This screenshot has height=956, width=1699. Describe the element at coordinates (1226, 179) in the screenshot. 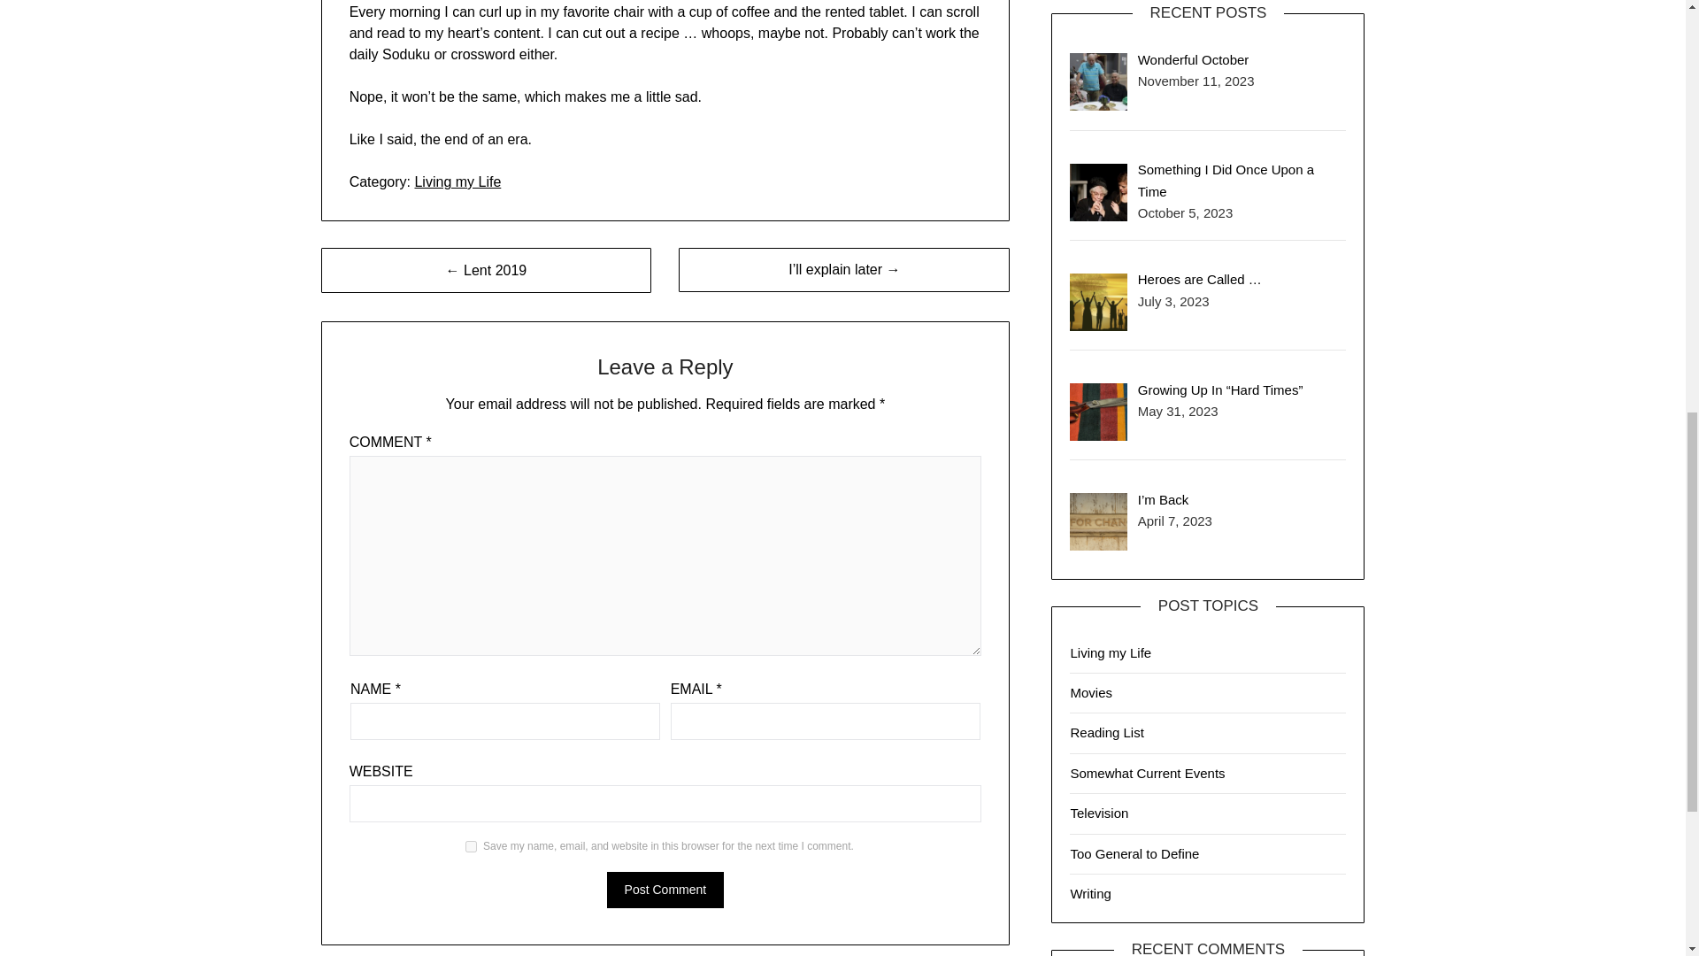

I see `Something I Did Once Upon a Time` at that location.